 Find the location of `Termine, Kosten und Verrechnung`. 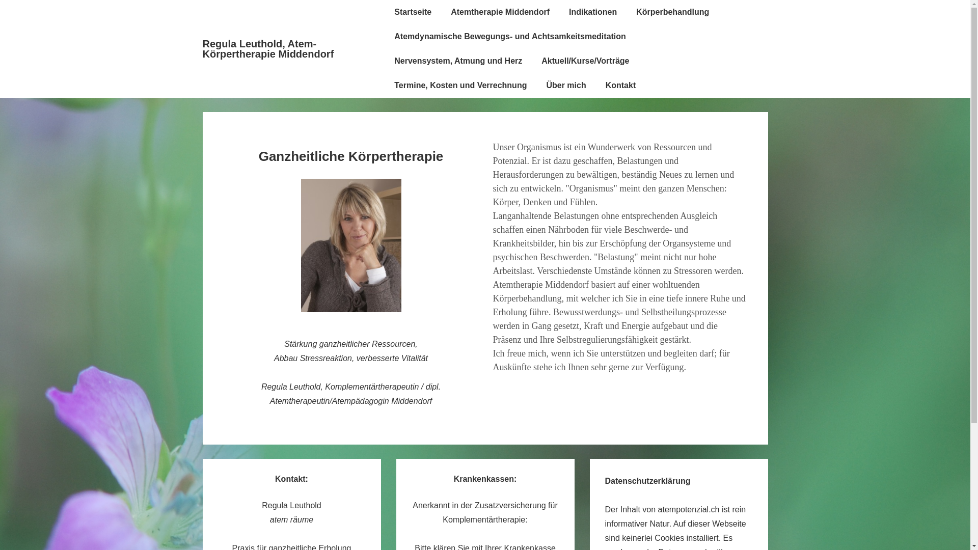

Termine, Kosten und Verrechnung is located at coordinates (460, 86).